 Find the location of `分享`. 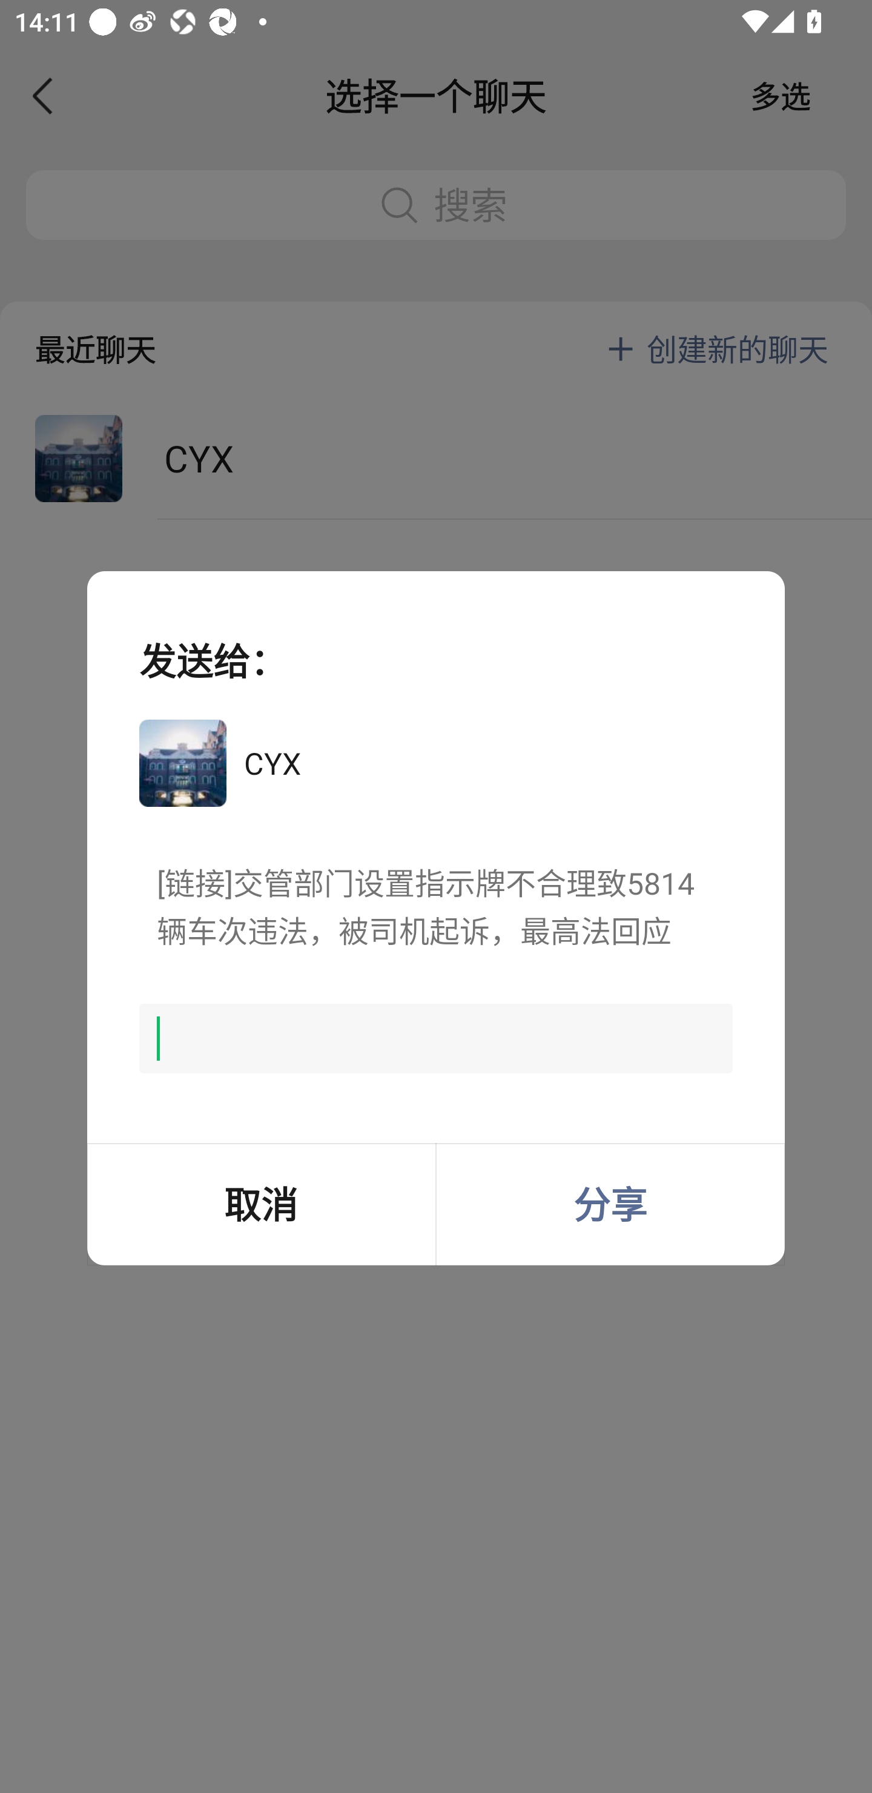

分享 is located at coordinates (610, 1204).